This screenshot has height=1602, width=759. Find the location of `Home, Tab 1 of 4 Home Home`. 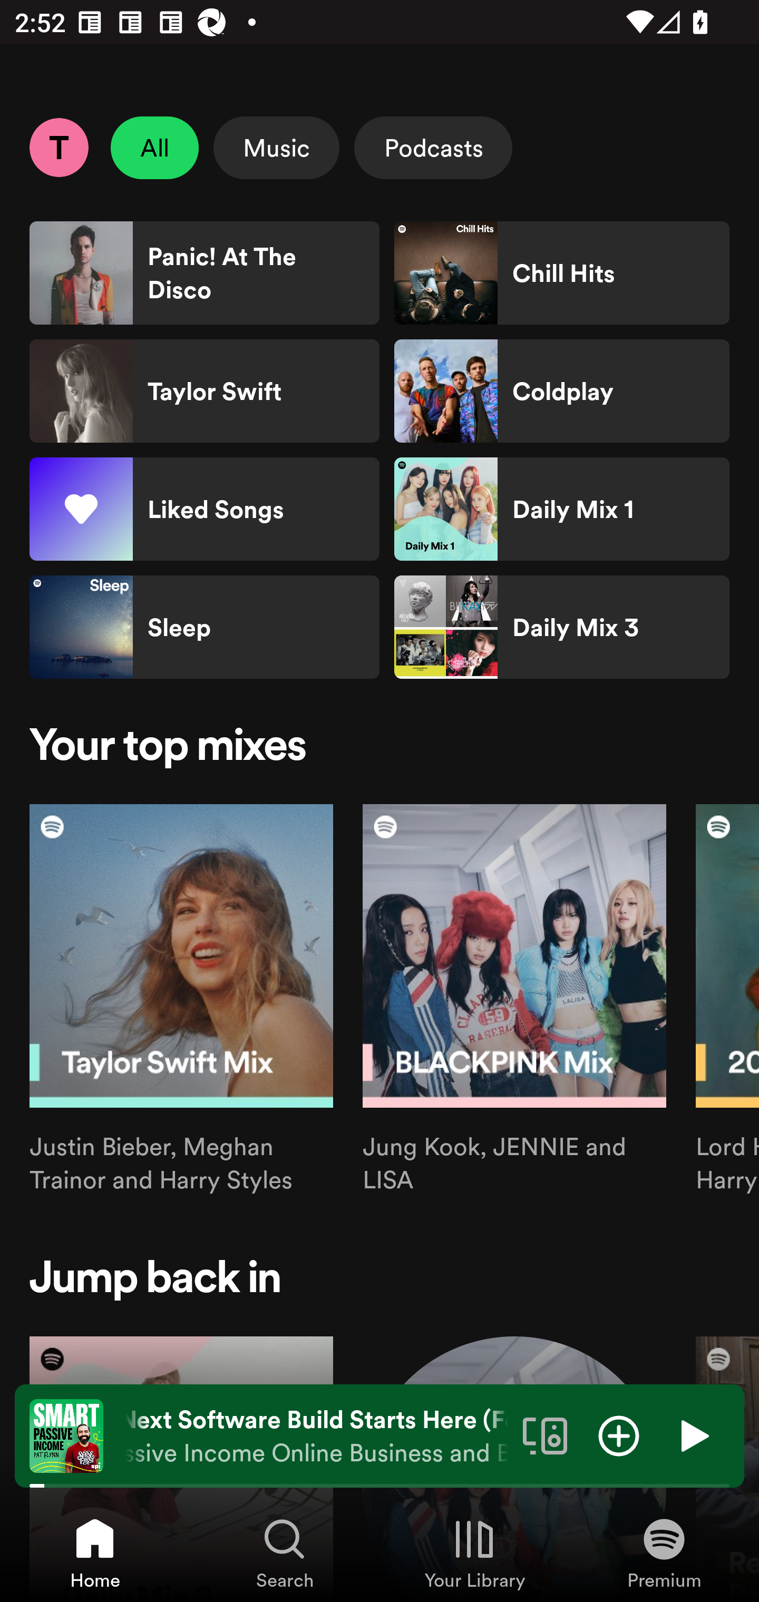

Home, Tab 1 of 4 Home Home is located at coordinates (95, 1552).